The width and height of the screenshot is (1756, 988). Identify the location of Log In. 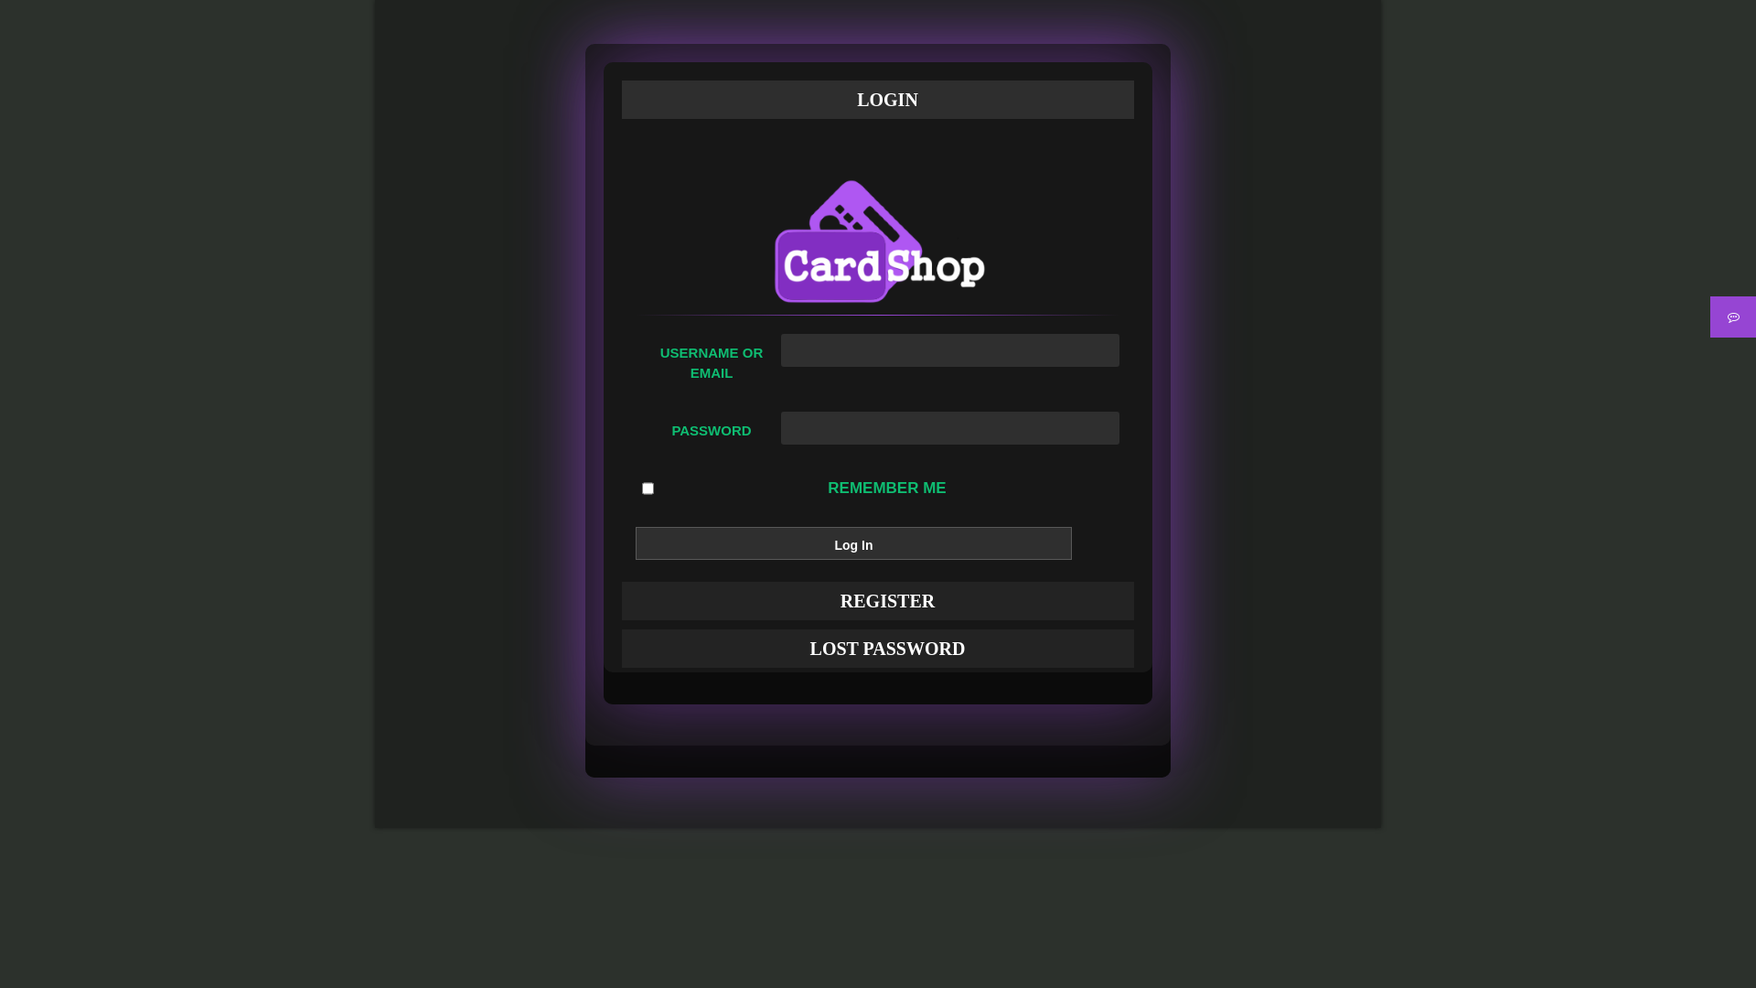
(854, 543).